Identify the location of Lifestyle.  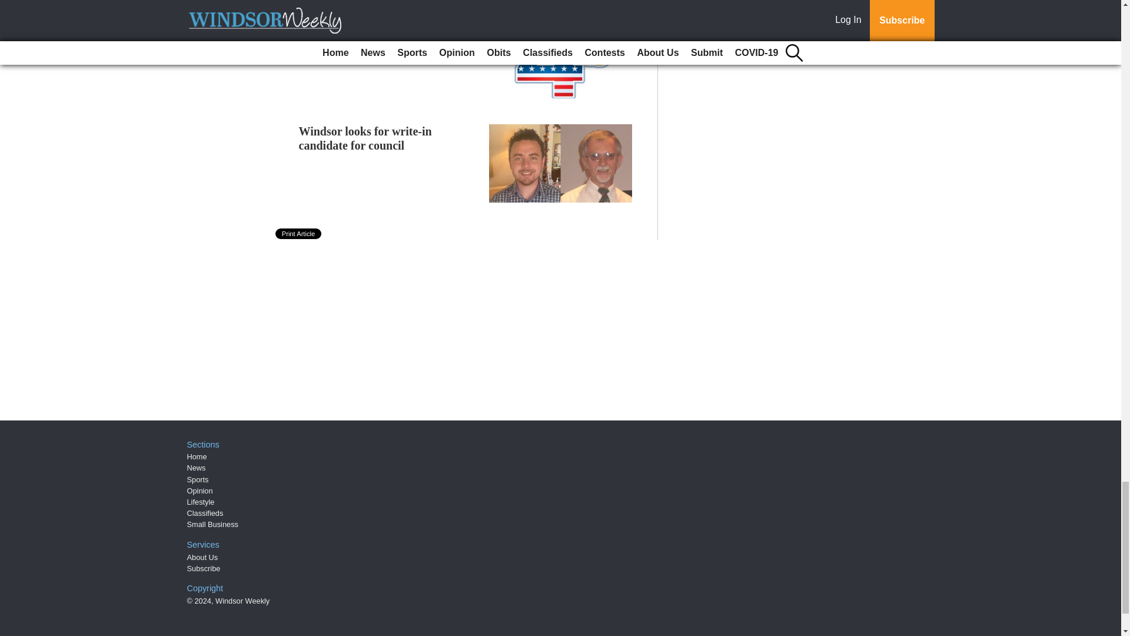
(201, 502).